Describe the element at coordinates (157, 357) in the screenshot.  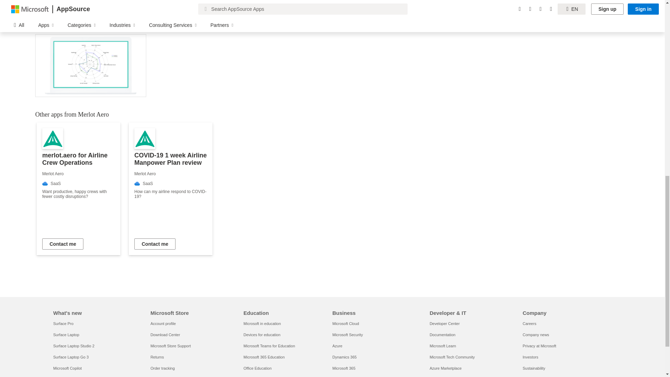
I see `Returns` at that location.